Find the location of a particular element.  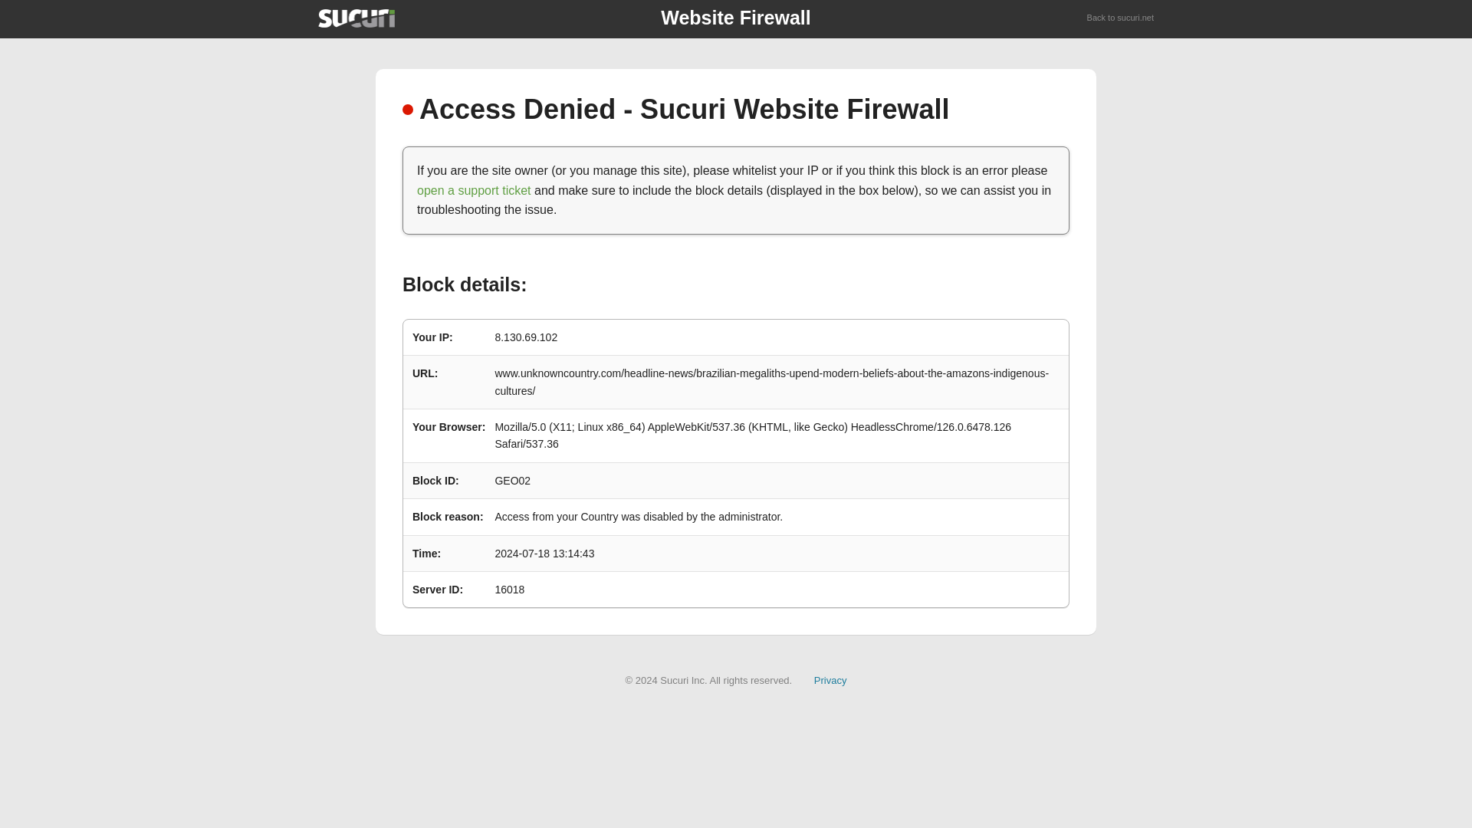

Back to sucuri.net is located at coordinates (1121, 18).